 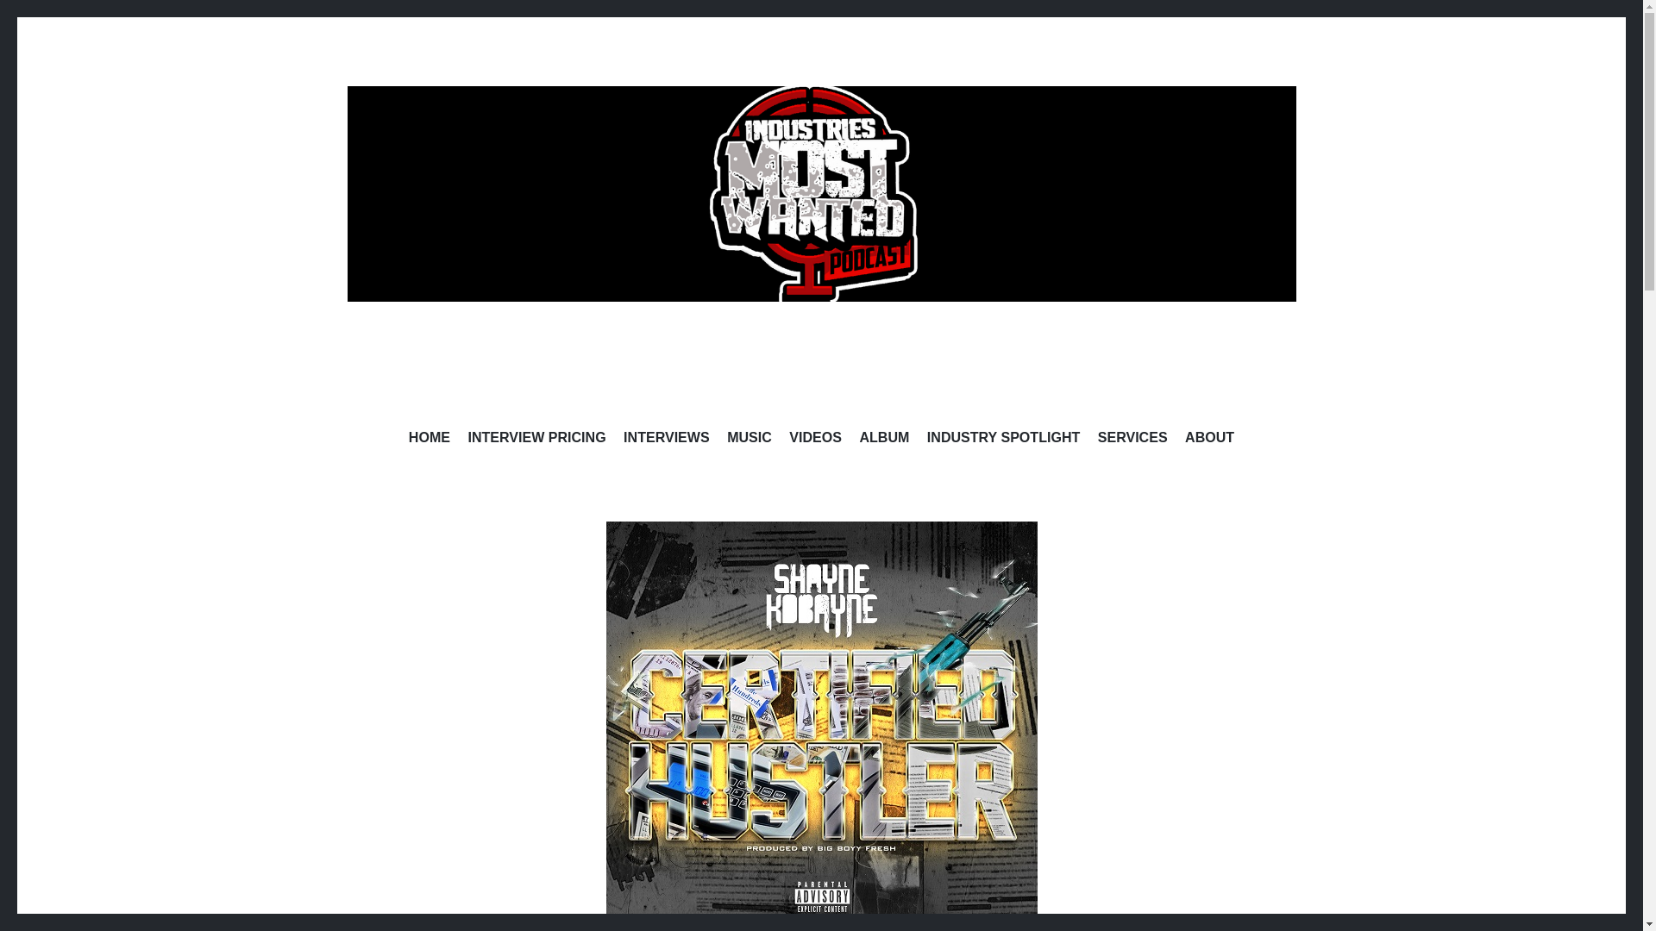 I want to click on ALBUM, so click(x=884, y=440).